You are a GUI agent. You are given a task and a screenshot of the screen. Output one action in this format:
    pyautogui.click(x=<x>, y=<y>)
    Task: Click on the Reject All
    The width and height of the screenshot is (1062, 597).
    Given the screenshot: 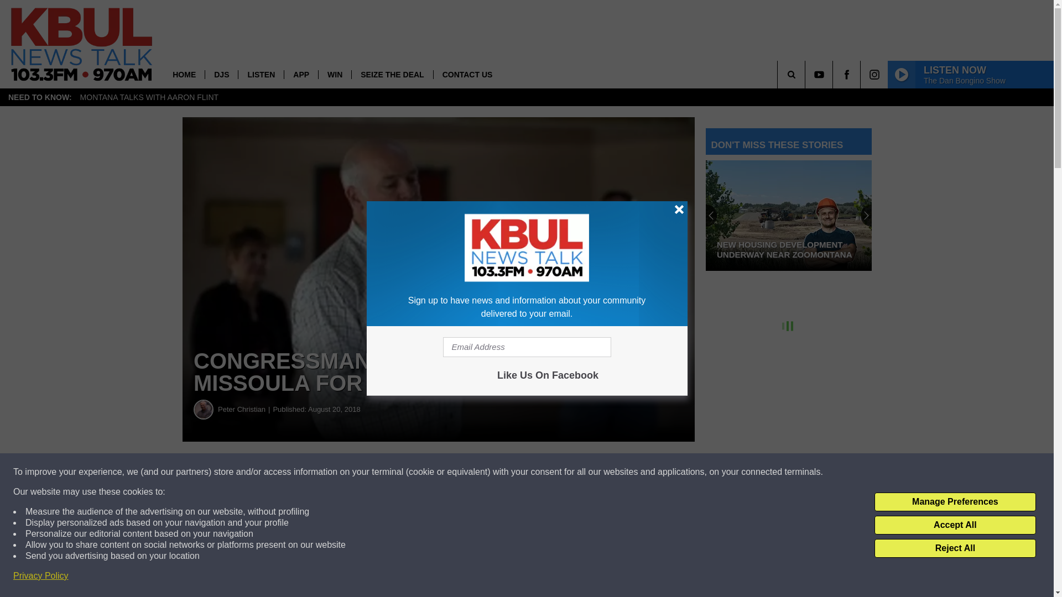 What is the action you would take?
    pyautogui.click(x=955, y=548)
    